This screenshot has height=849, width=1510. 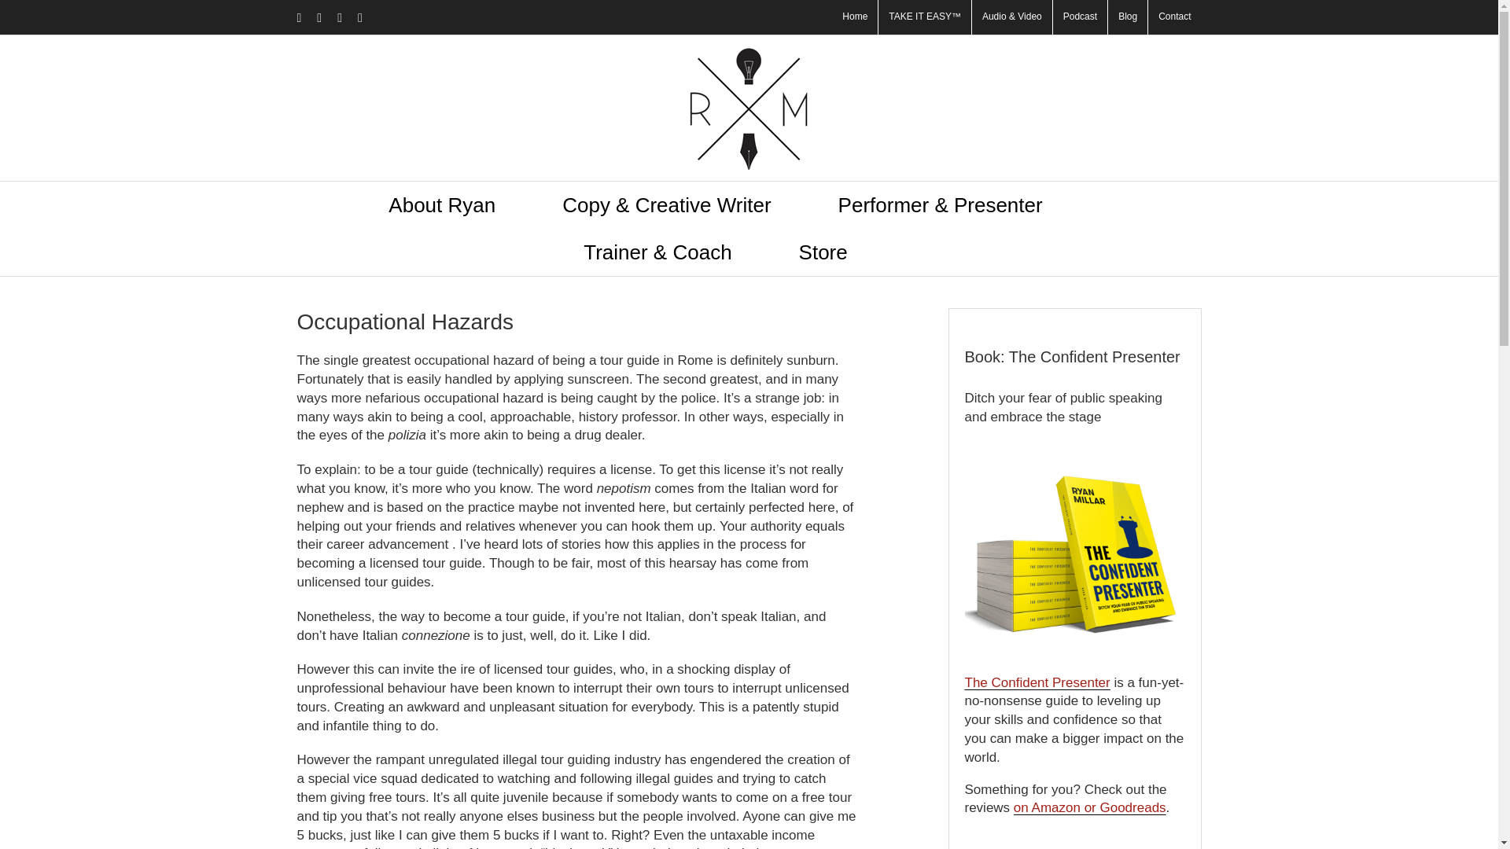 What do you see at coordinates (1128, 17) in the screenshot?
I see `Blog` at bounding box center [1128, 17].